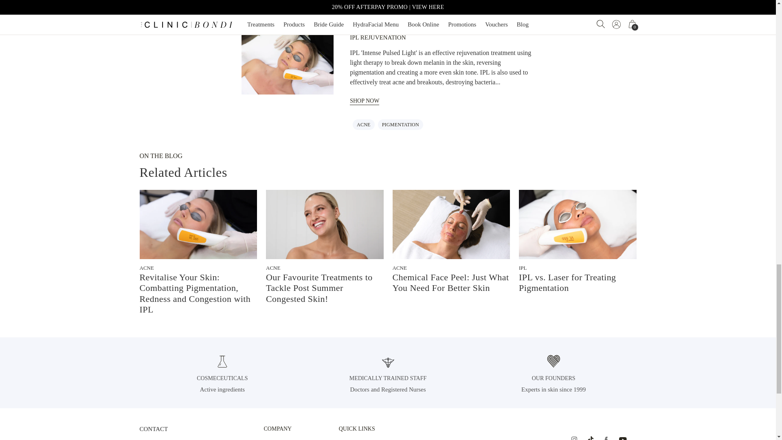 Image resolution: width=782 pixels, height=440 pixels. Describe the element at coordinates (623, 438) in the screenshot. I see `The Clinic Bondi on YouTube` at that location.